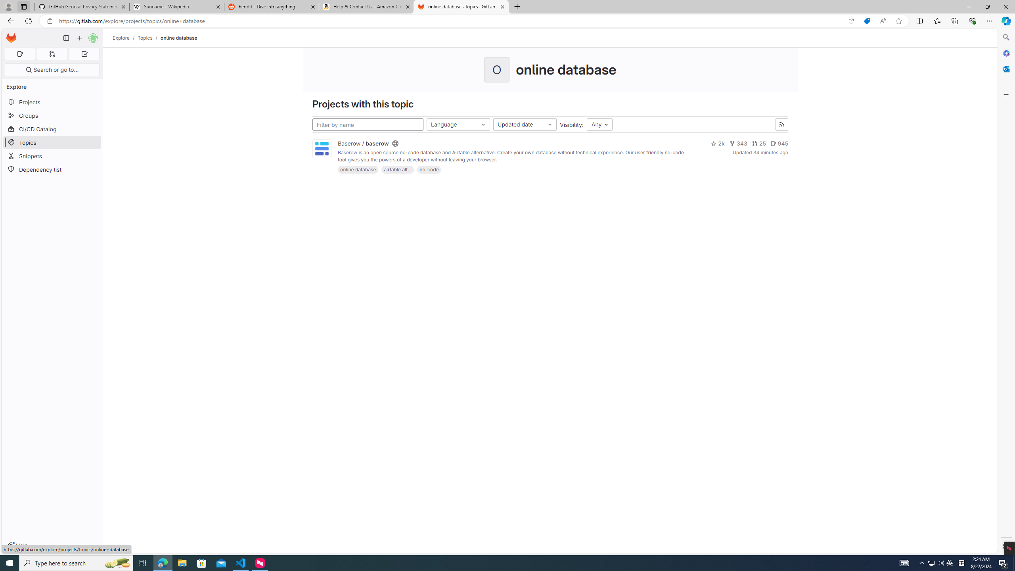  I want to click on Filter by name, so click(368, 125).